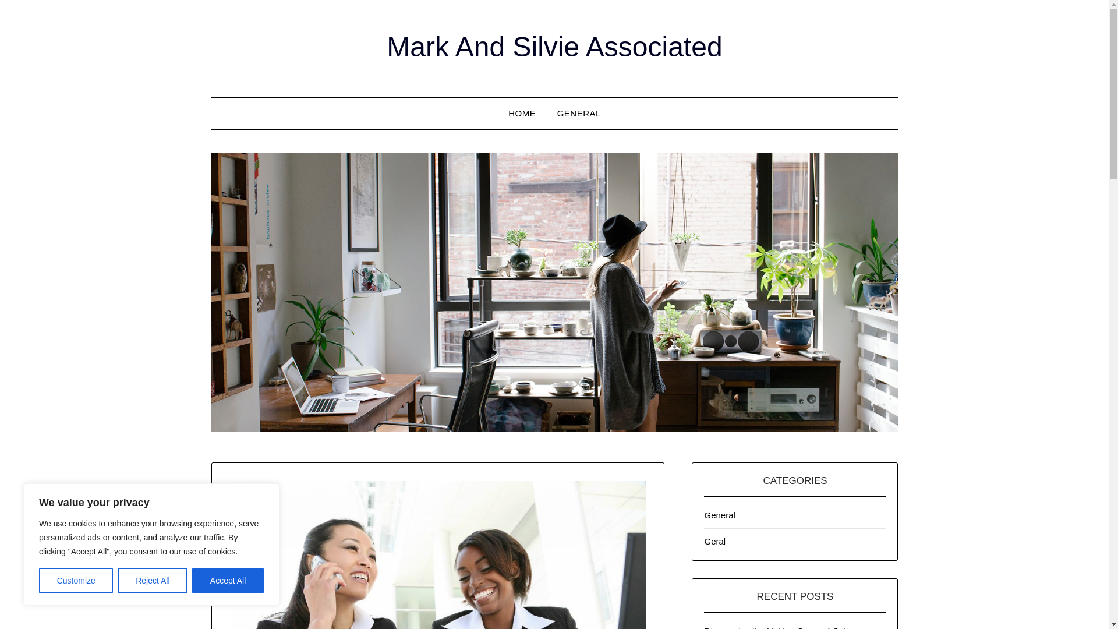 This screenshot has height=629, width=1118. Describe the element at coordinates (228, 581) in the screenshot. I see `Accept All` at that location.